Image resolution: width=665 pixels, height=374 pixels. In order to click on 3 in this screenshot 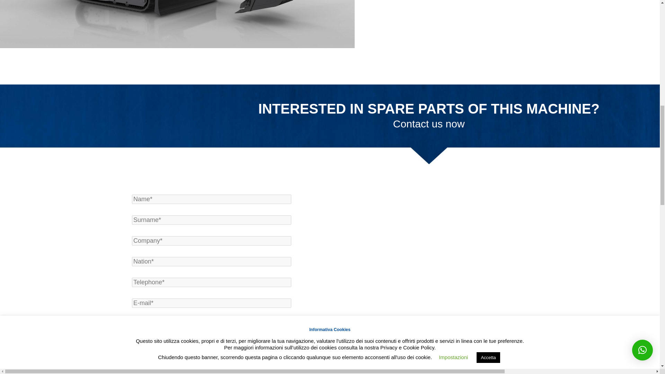, I will do `click(261, 351)`.